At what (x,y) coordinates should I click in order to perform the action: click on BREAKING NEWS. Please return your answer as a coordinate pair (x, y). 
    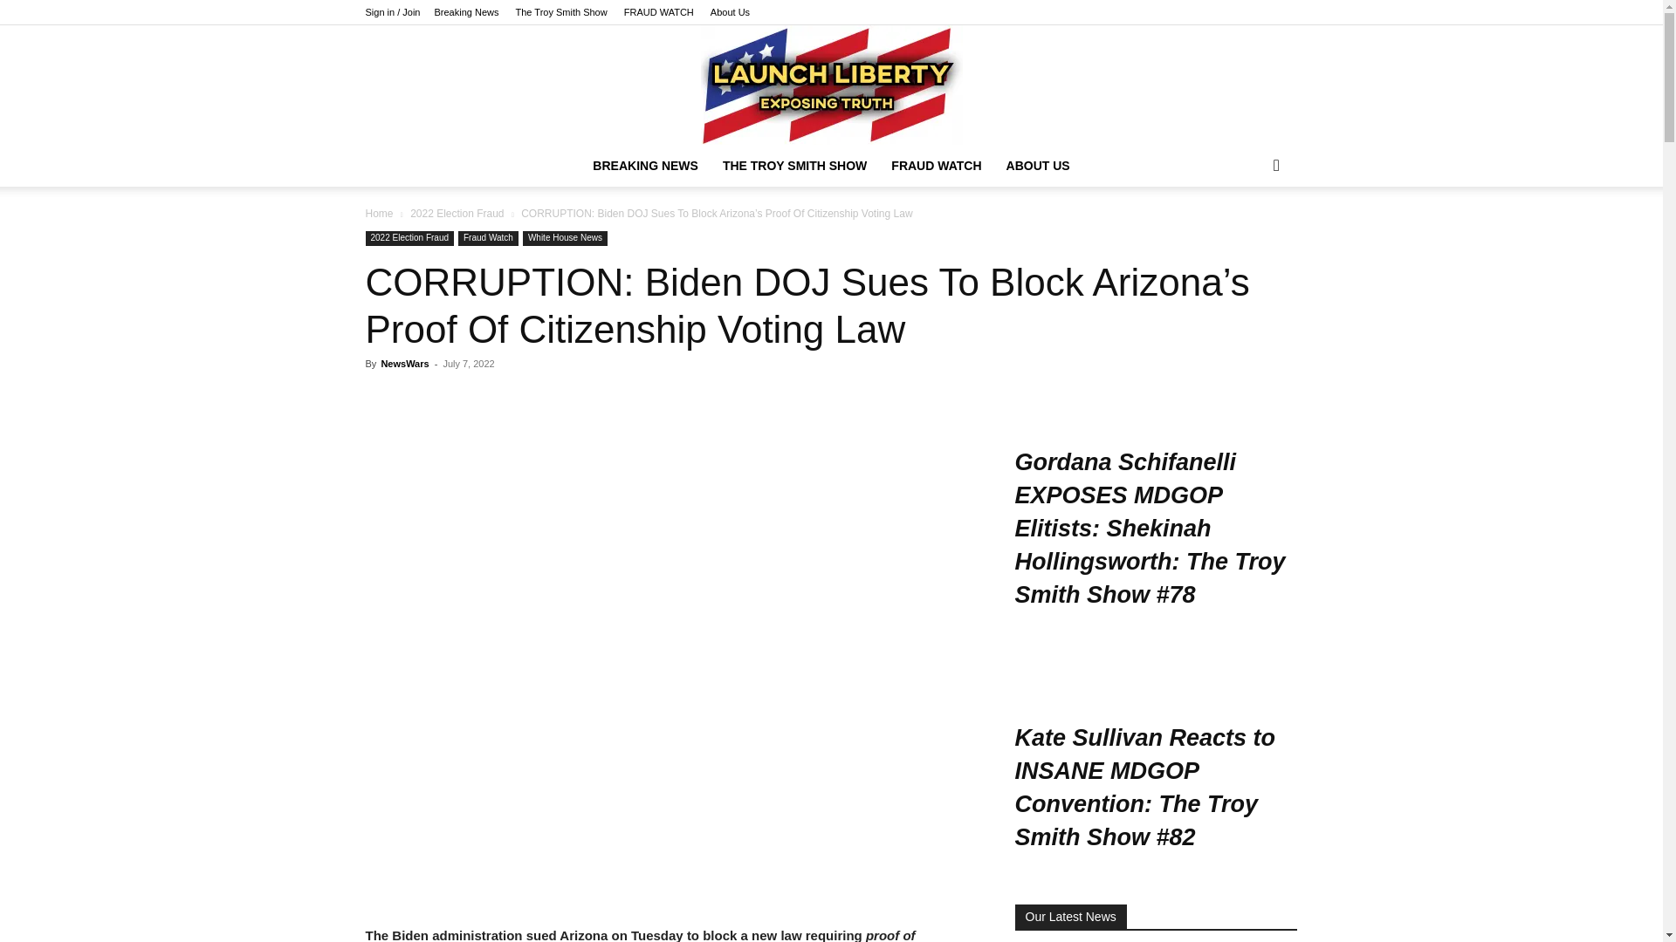
    Looking at the image, I should click on (645, 166).